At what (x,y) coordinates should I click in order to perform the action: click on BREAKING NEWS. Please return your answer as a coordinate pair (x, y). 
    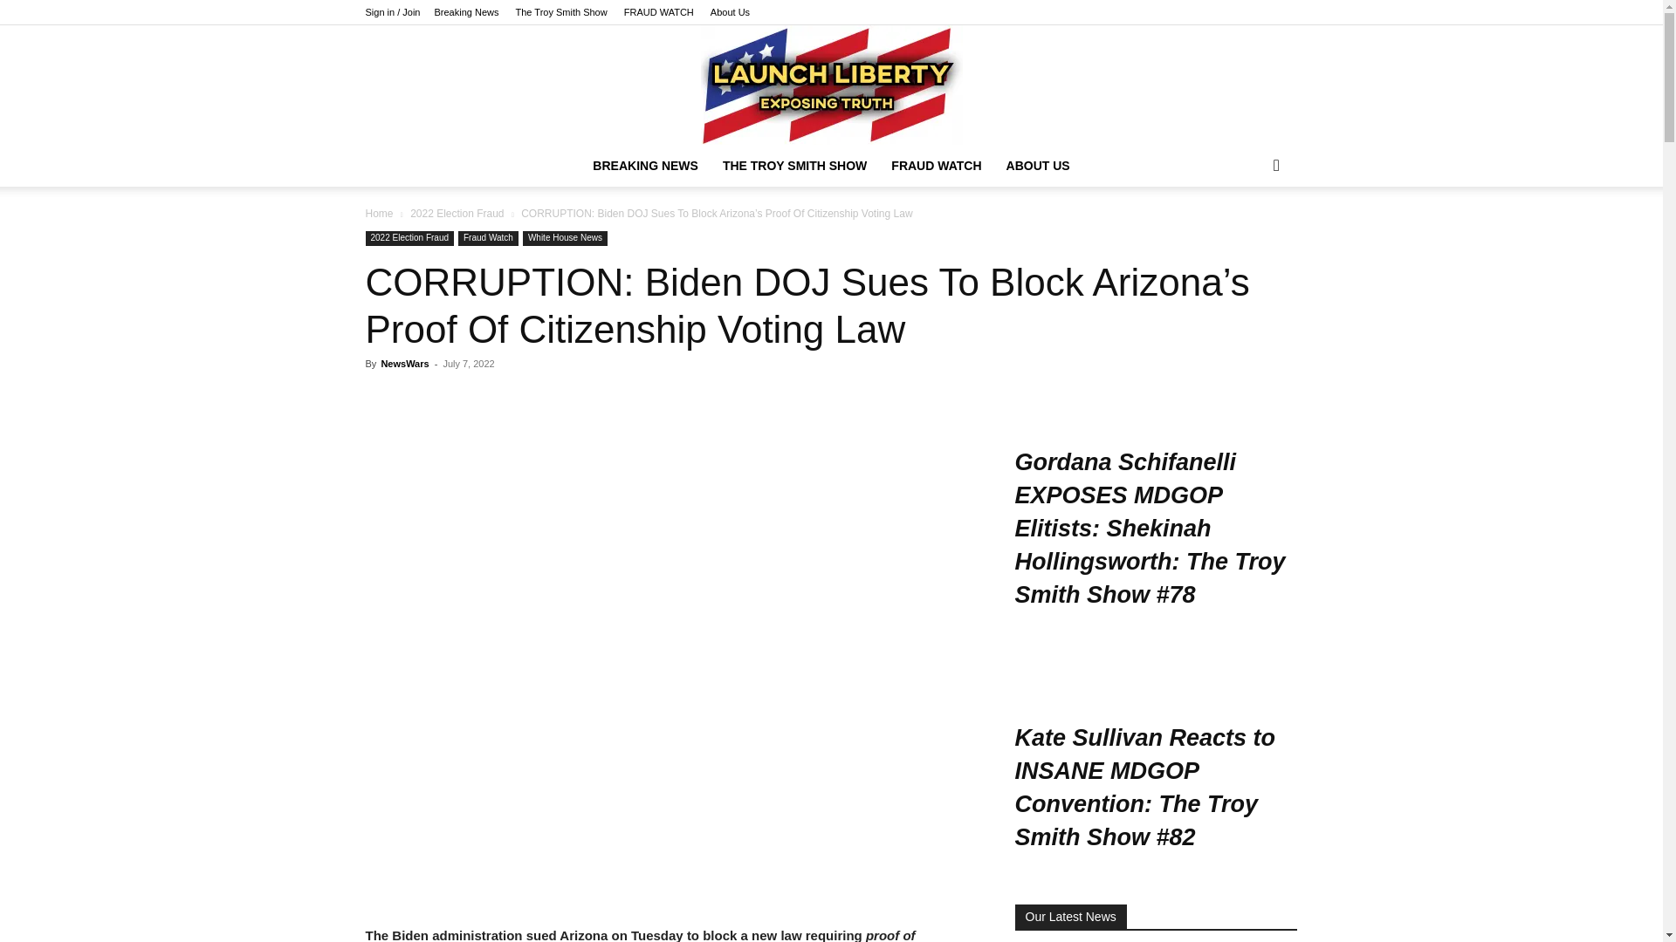
    Looking at the image, I should click on (645, 166).